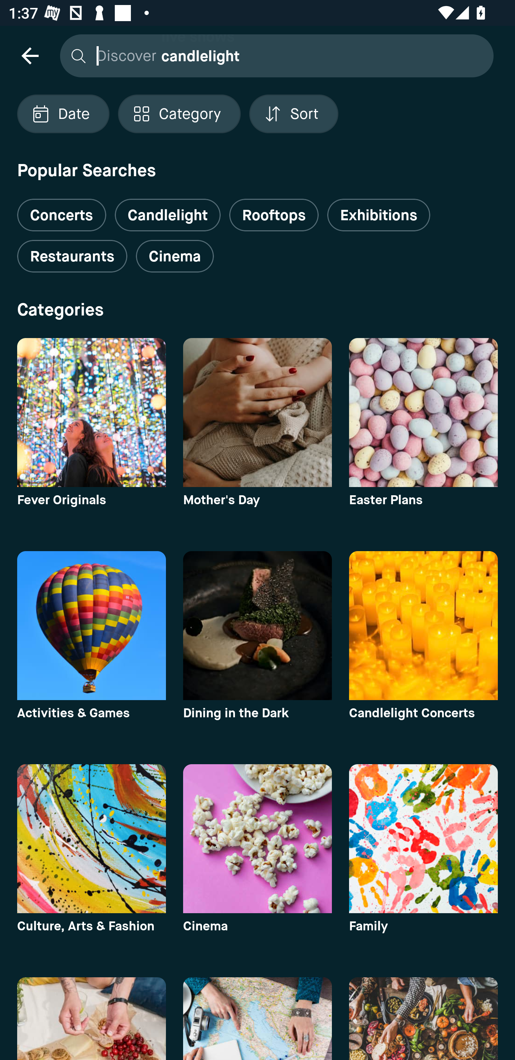 This screenshot has width=515, height=1060. What do you see at coordinates (257, 625) in the screenshot?
I see `category image` at bounding box center [257, 625].